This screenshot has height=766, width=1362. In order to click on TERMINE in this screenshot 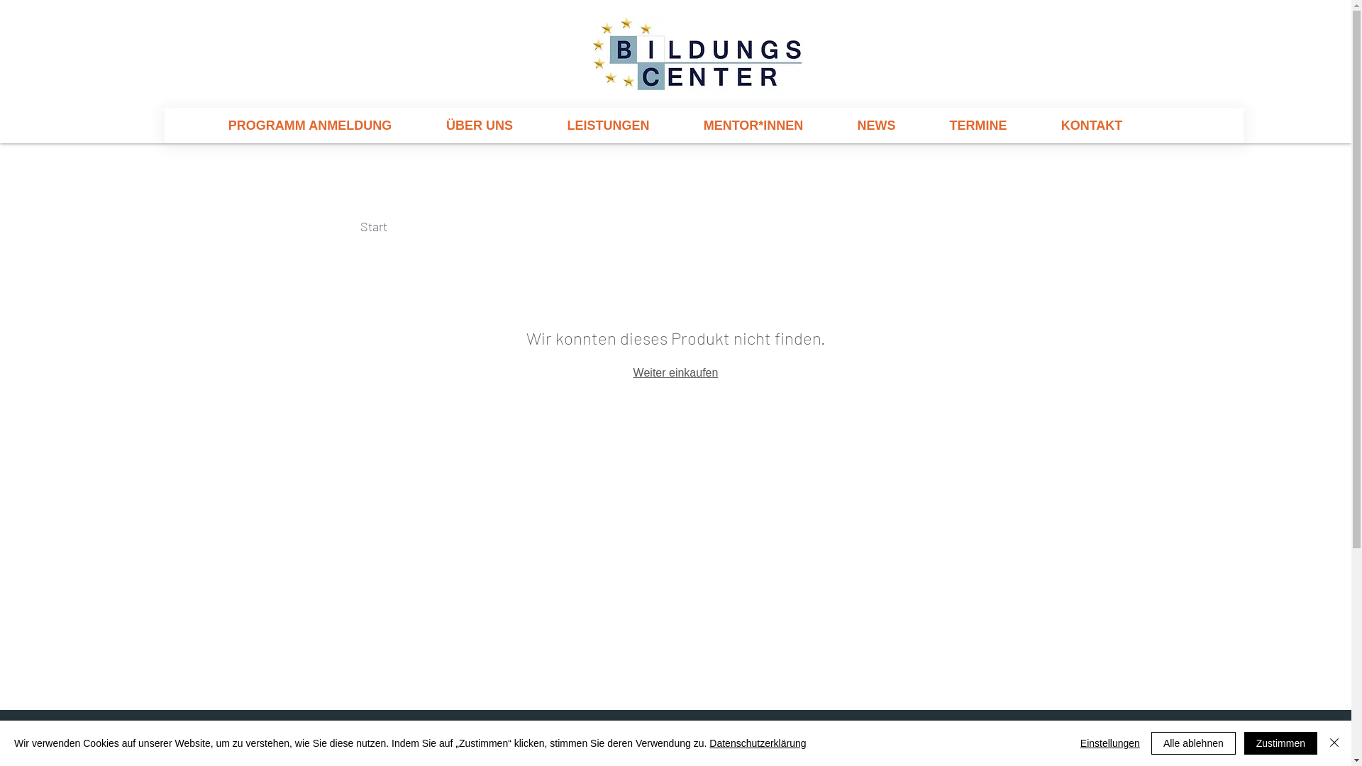, I will do `click(978, 126)`.